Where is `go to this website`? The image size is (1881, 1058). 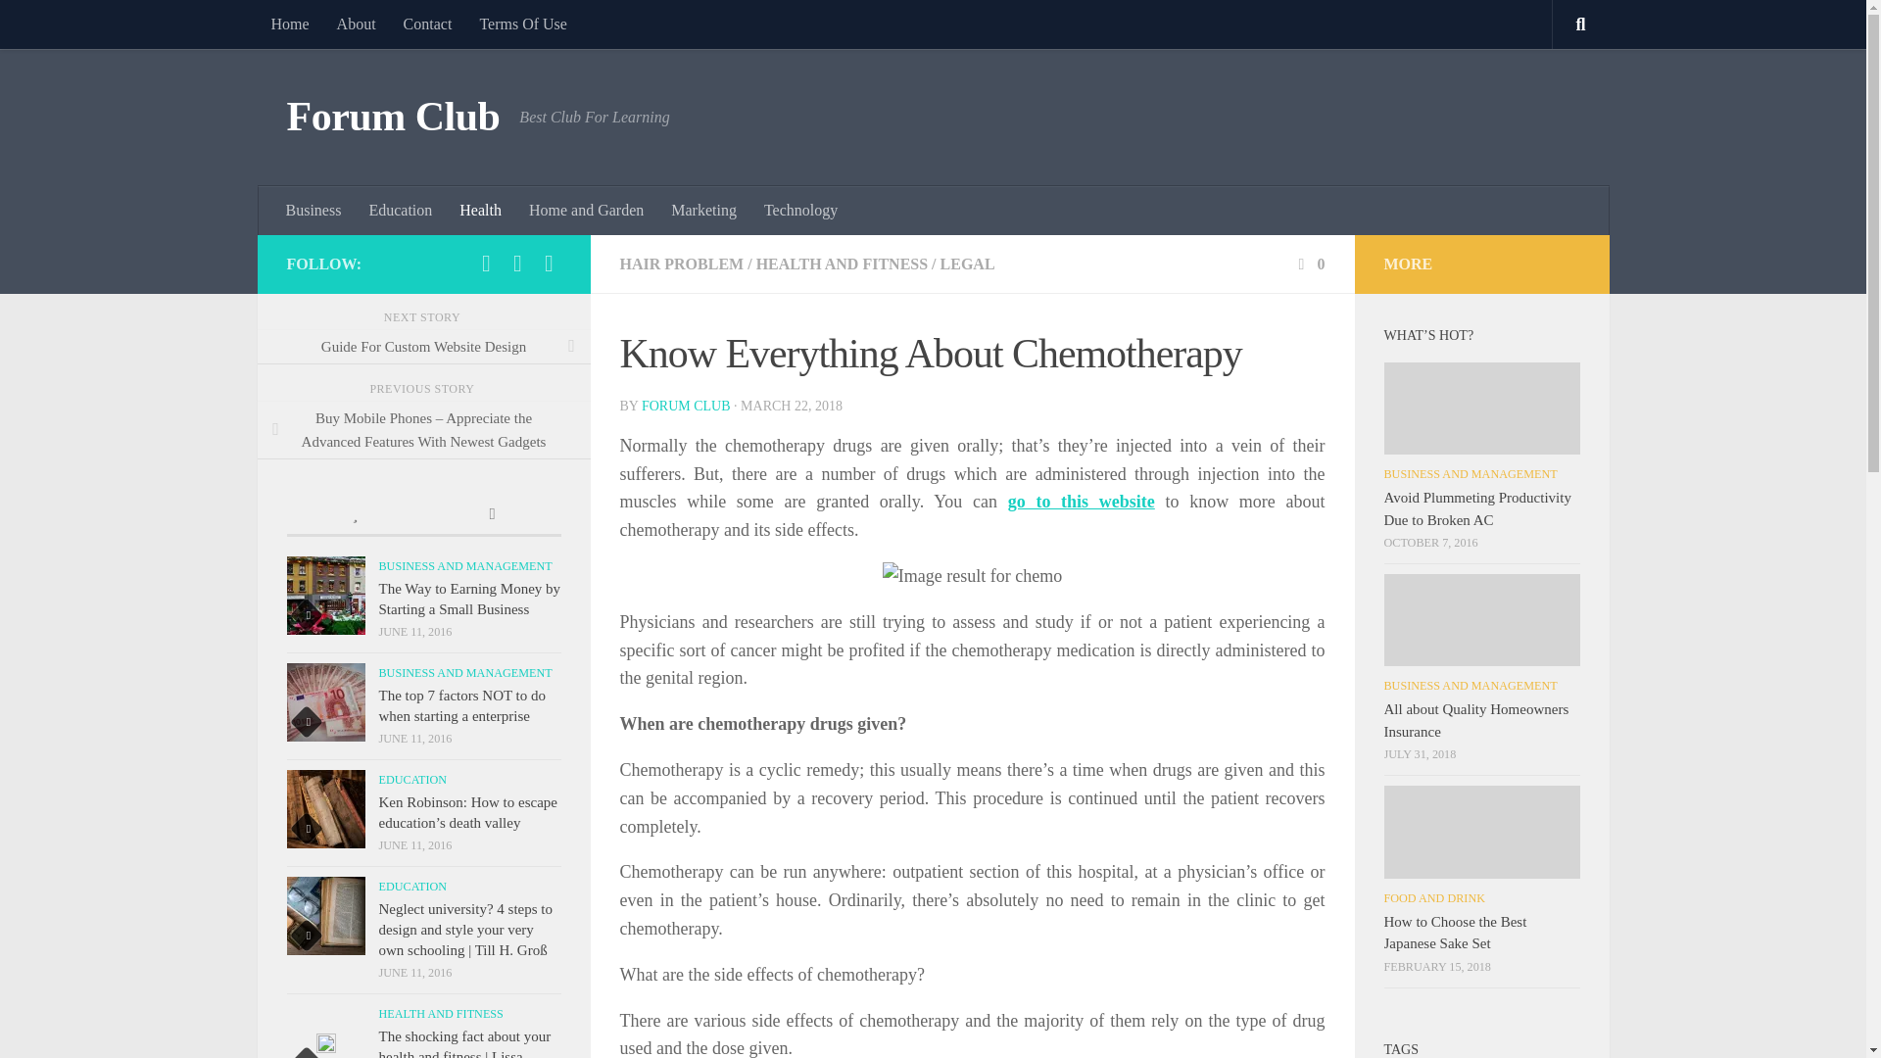
go to this website is located at coordinates (1082, 502).